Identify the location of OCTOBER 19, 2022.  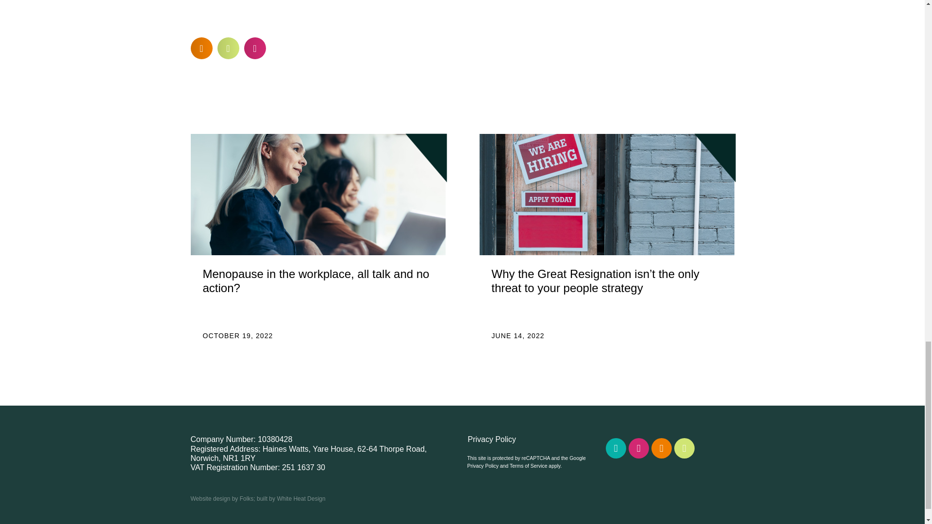
(238, 335).